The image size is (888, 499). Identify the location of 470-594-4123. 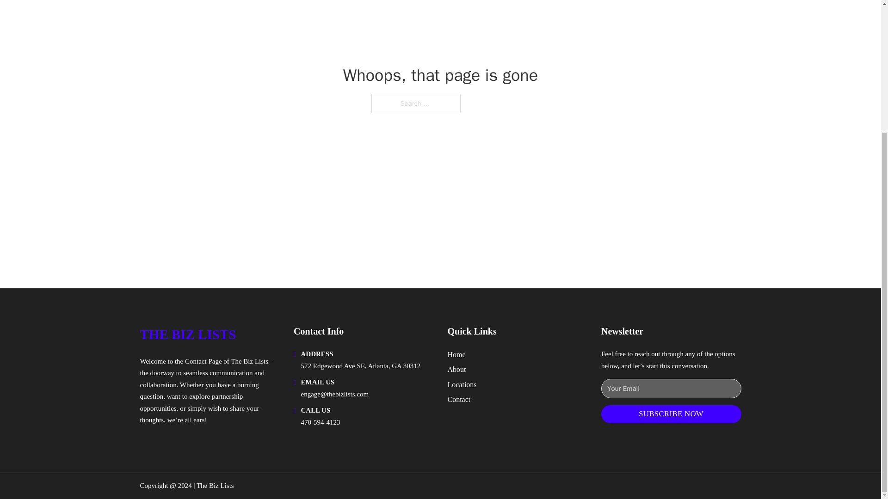
(320, 422).